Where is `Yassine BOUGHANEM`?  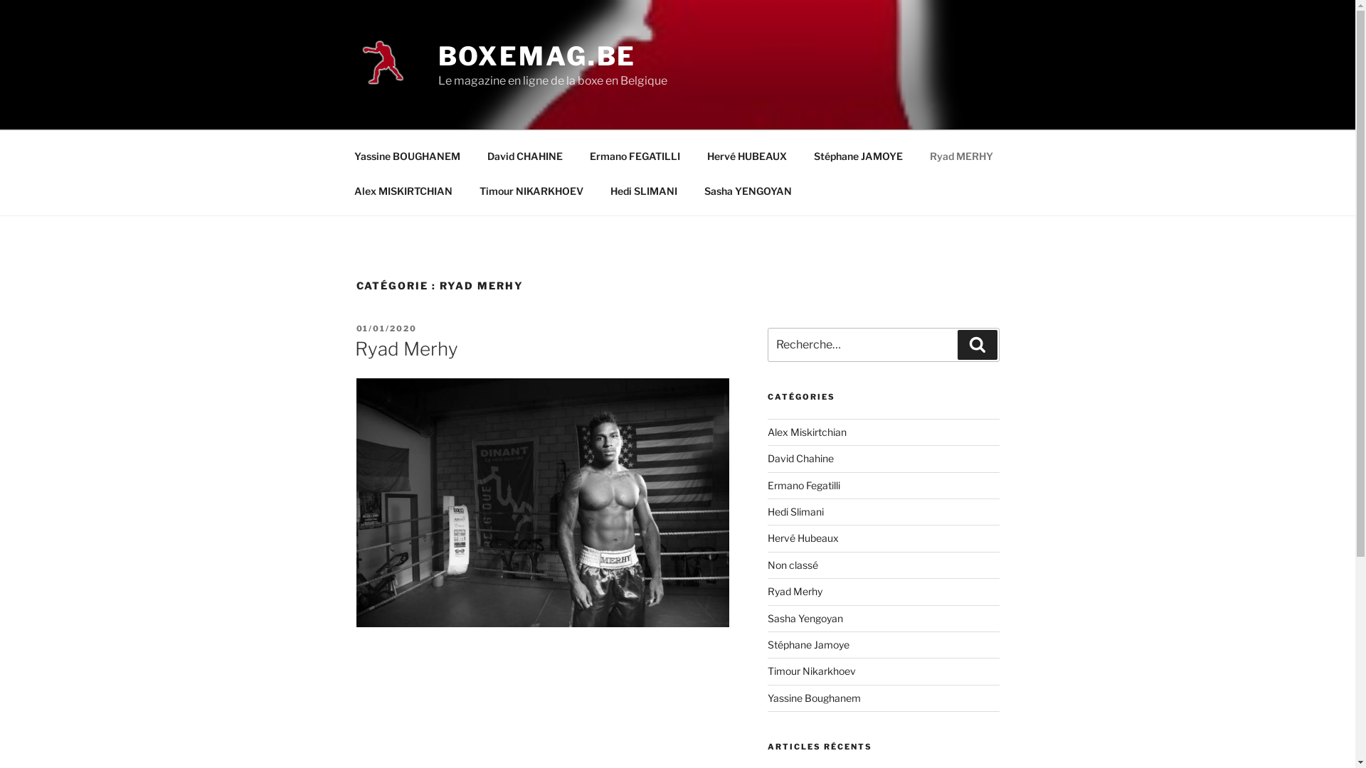
Yassine BOUGHANEM is located at coordinates (407, 155).